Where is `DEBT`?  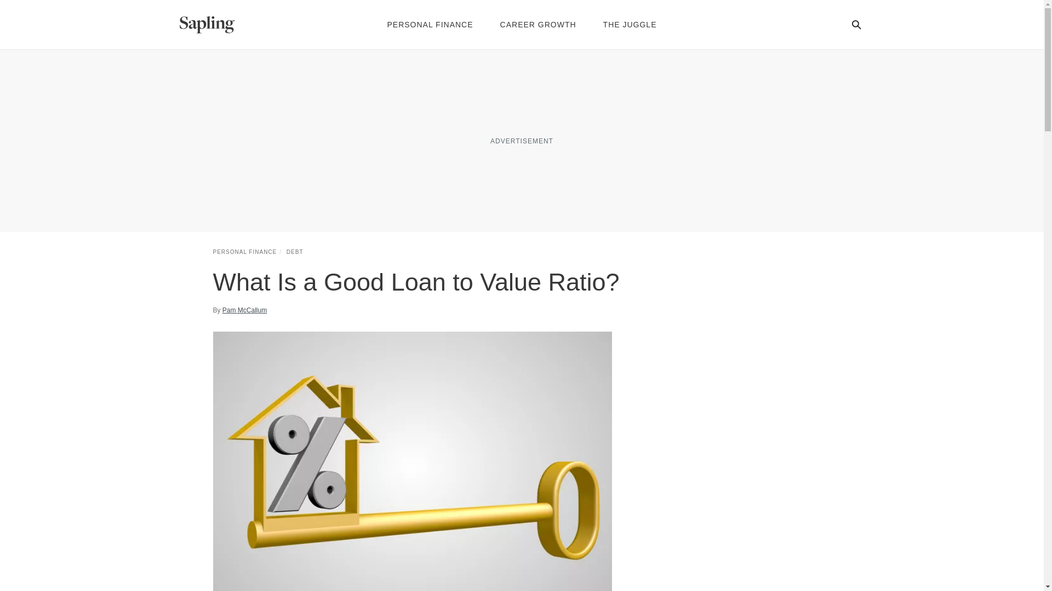 DEBT is located at coordinates (295, 252).